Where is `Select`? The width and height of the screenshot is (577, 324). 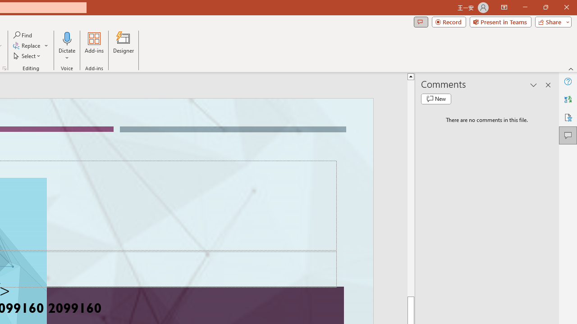 Select is located at coordinates (27, 56).